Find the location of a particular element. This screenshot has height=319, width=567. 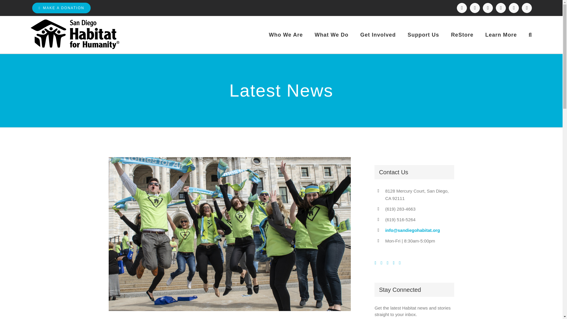

X is located at coordinates (488, 8).